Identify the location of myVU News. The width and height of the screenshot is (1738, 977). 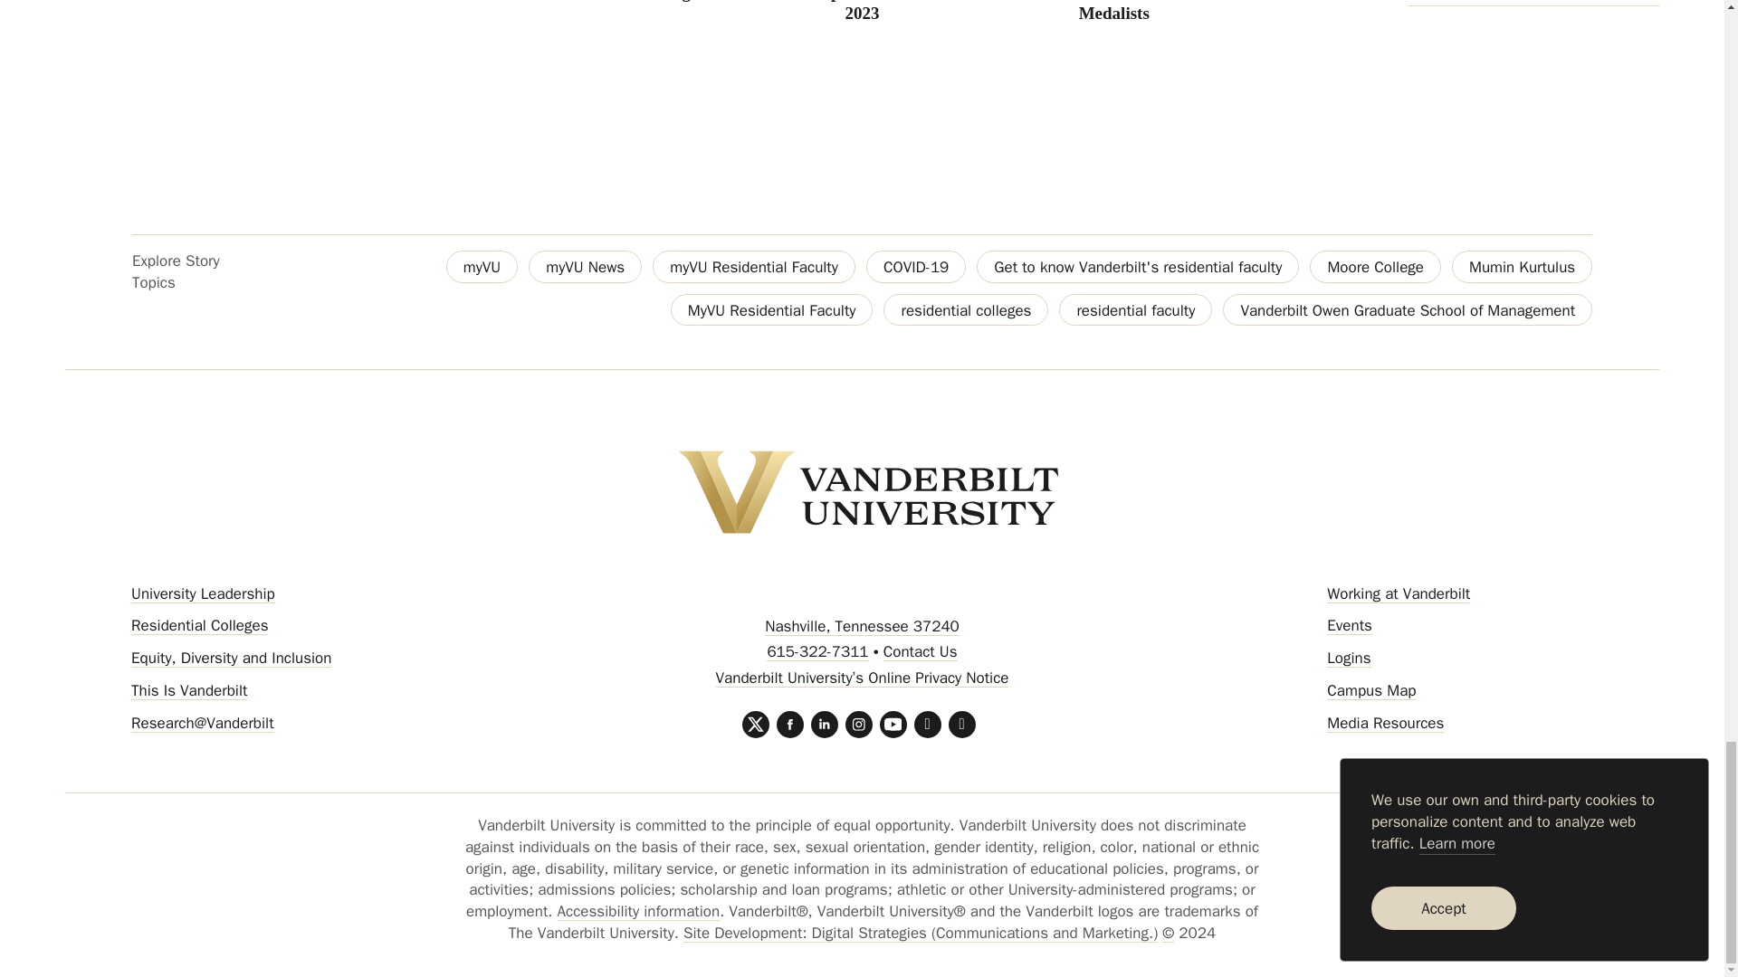
(585, 266).